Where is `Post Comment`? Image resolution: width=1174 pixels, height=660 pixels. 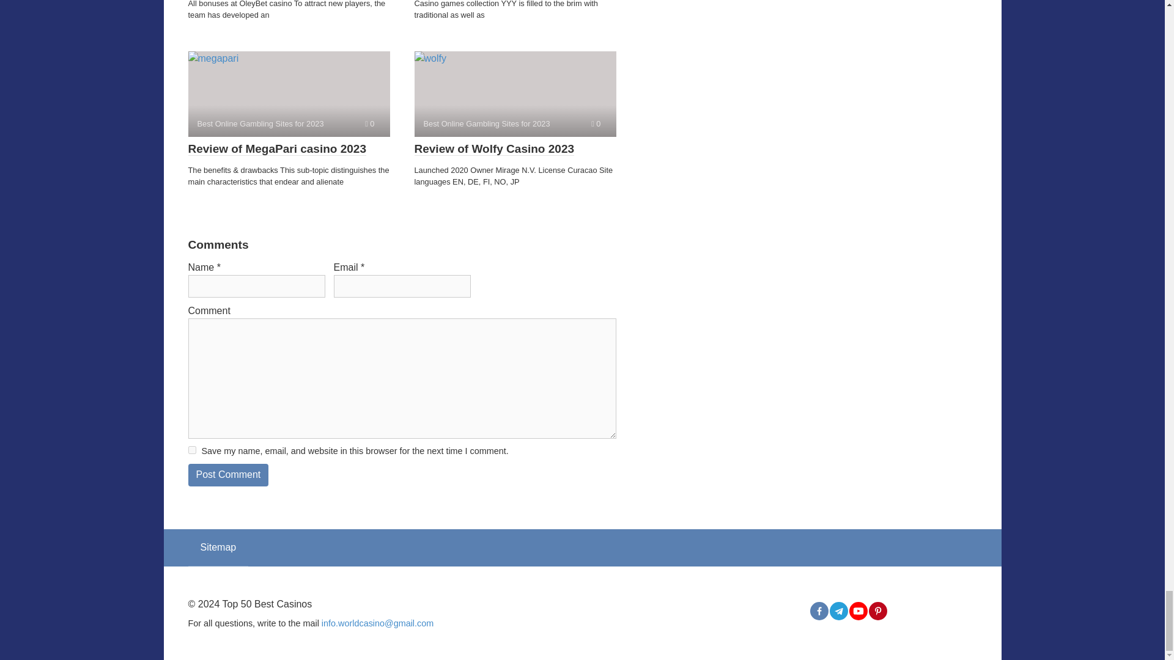
Post Comment is located at coordinates (228, 475).